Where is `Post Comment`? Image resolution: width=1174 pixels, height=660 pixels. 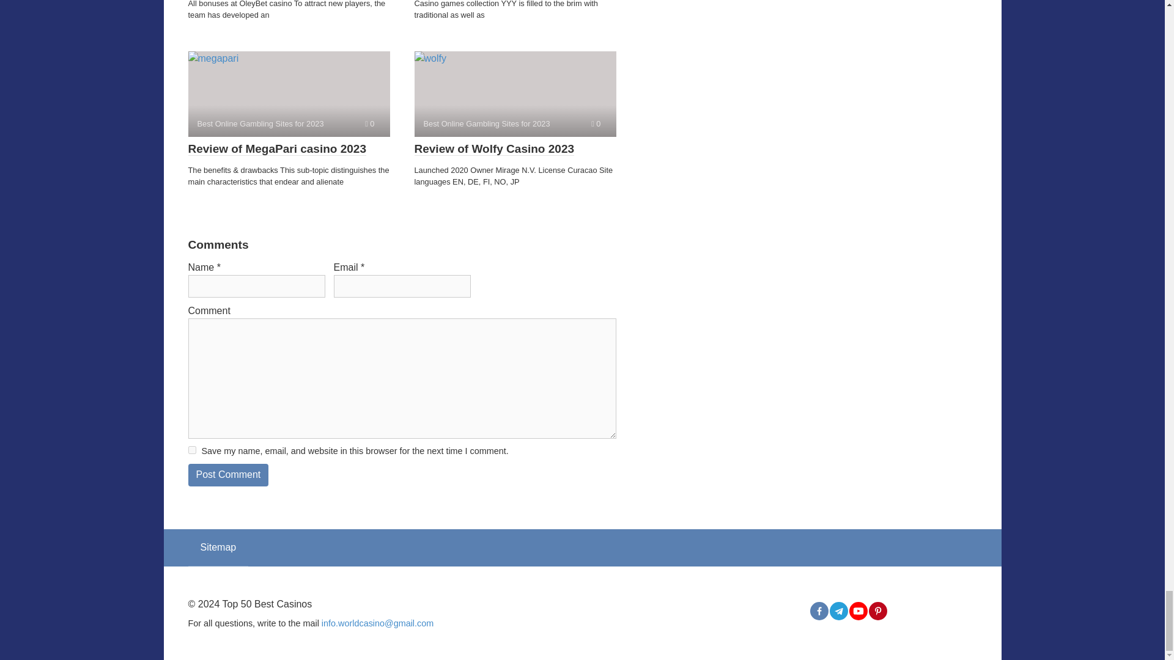
Post Comment is located at coordinates (228, 475).